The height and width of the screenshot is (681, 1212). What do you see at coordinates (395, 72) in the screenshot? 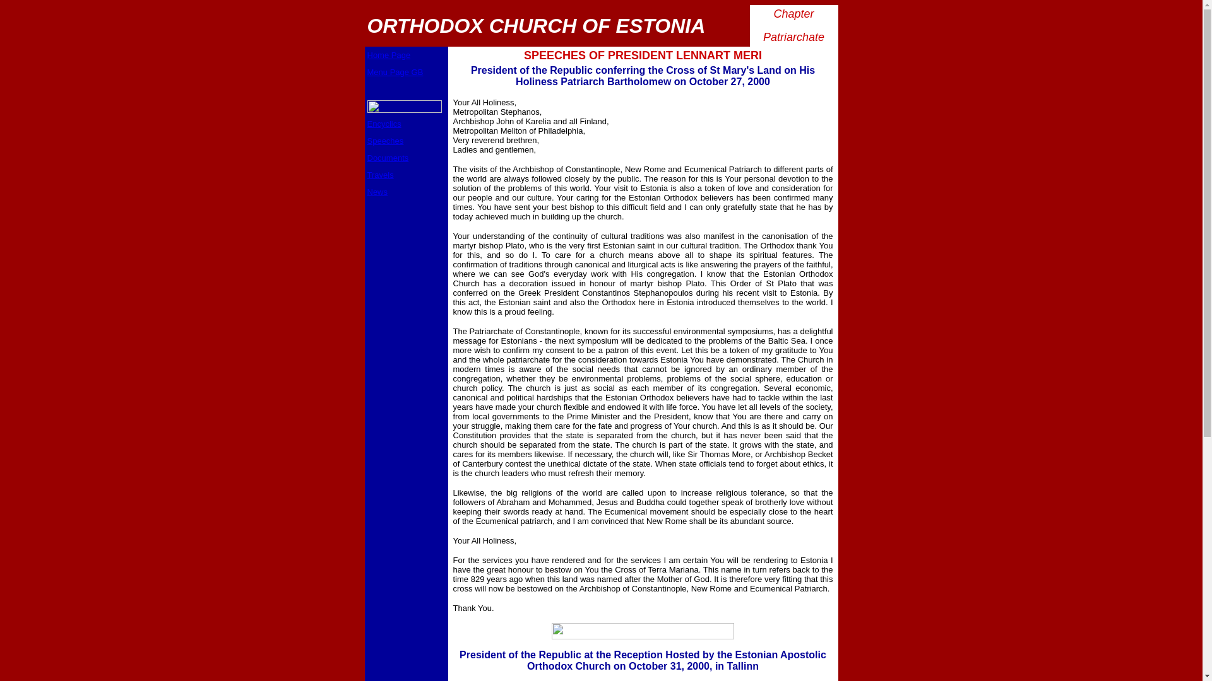
I see `Menu Page GB` at bounding box center [395, 72].